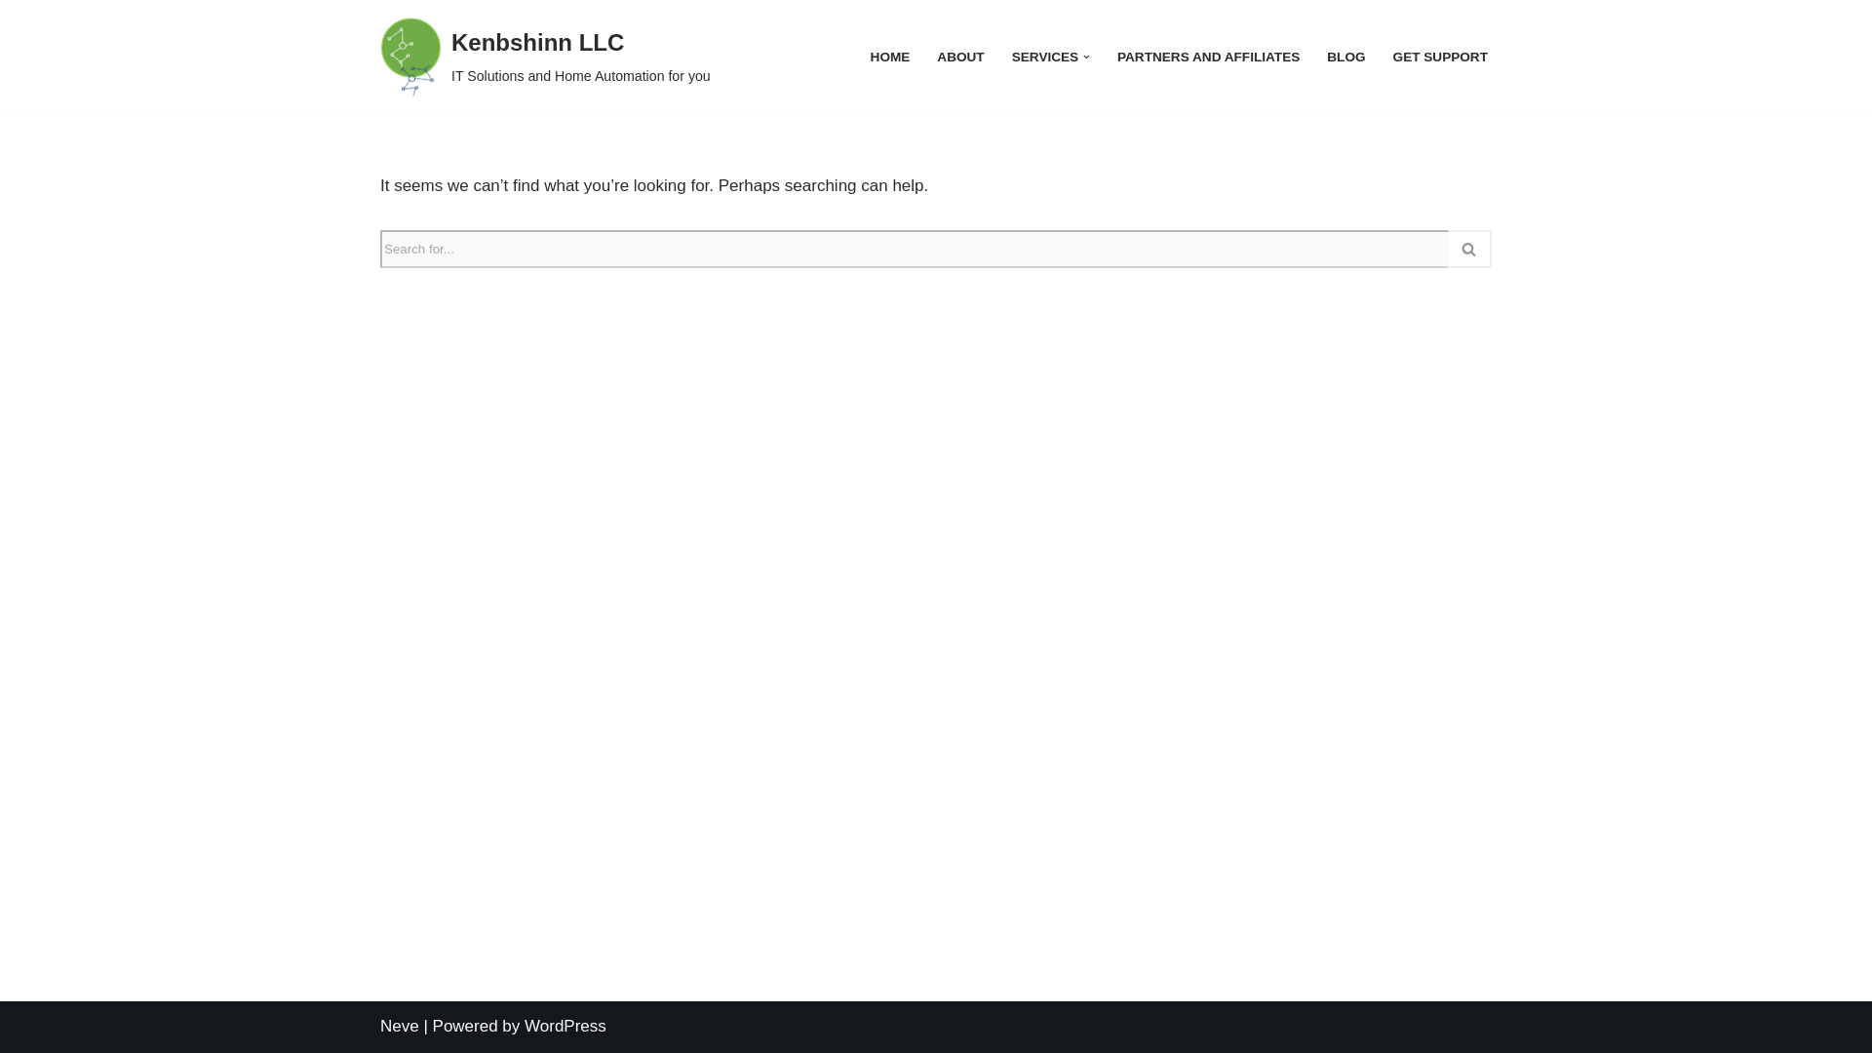 The width and height of the screenshot is (1872, 1053). I want to click on WordPress, so click(565, 1026).